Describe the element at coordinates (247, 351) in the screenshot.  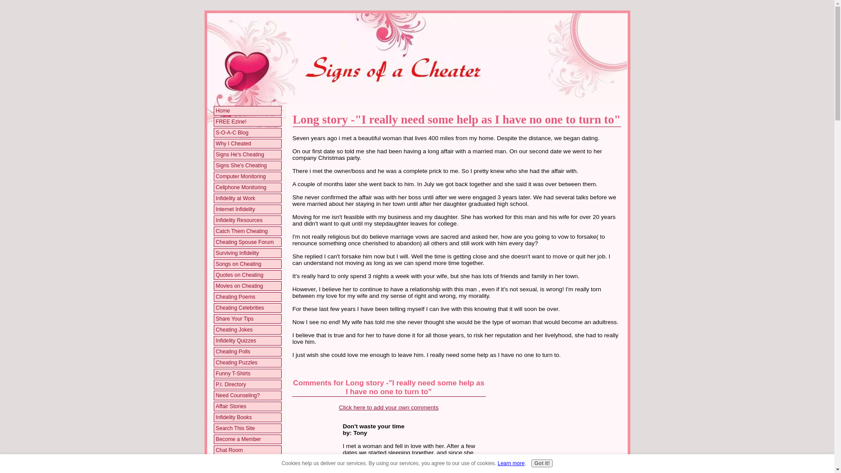
I see `Cheating Polls` at that location.